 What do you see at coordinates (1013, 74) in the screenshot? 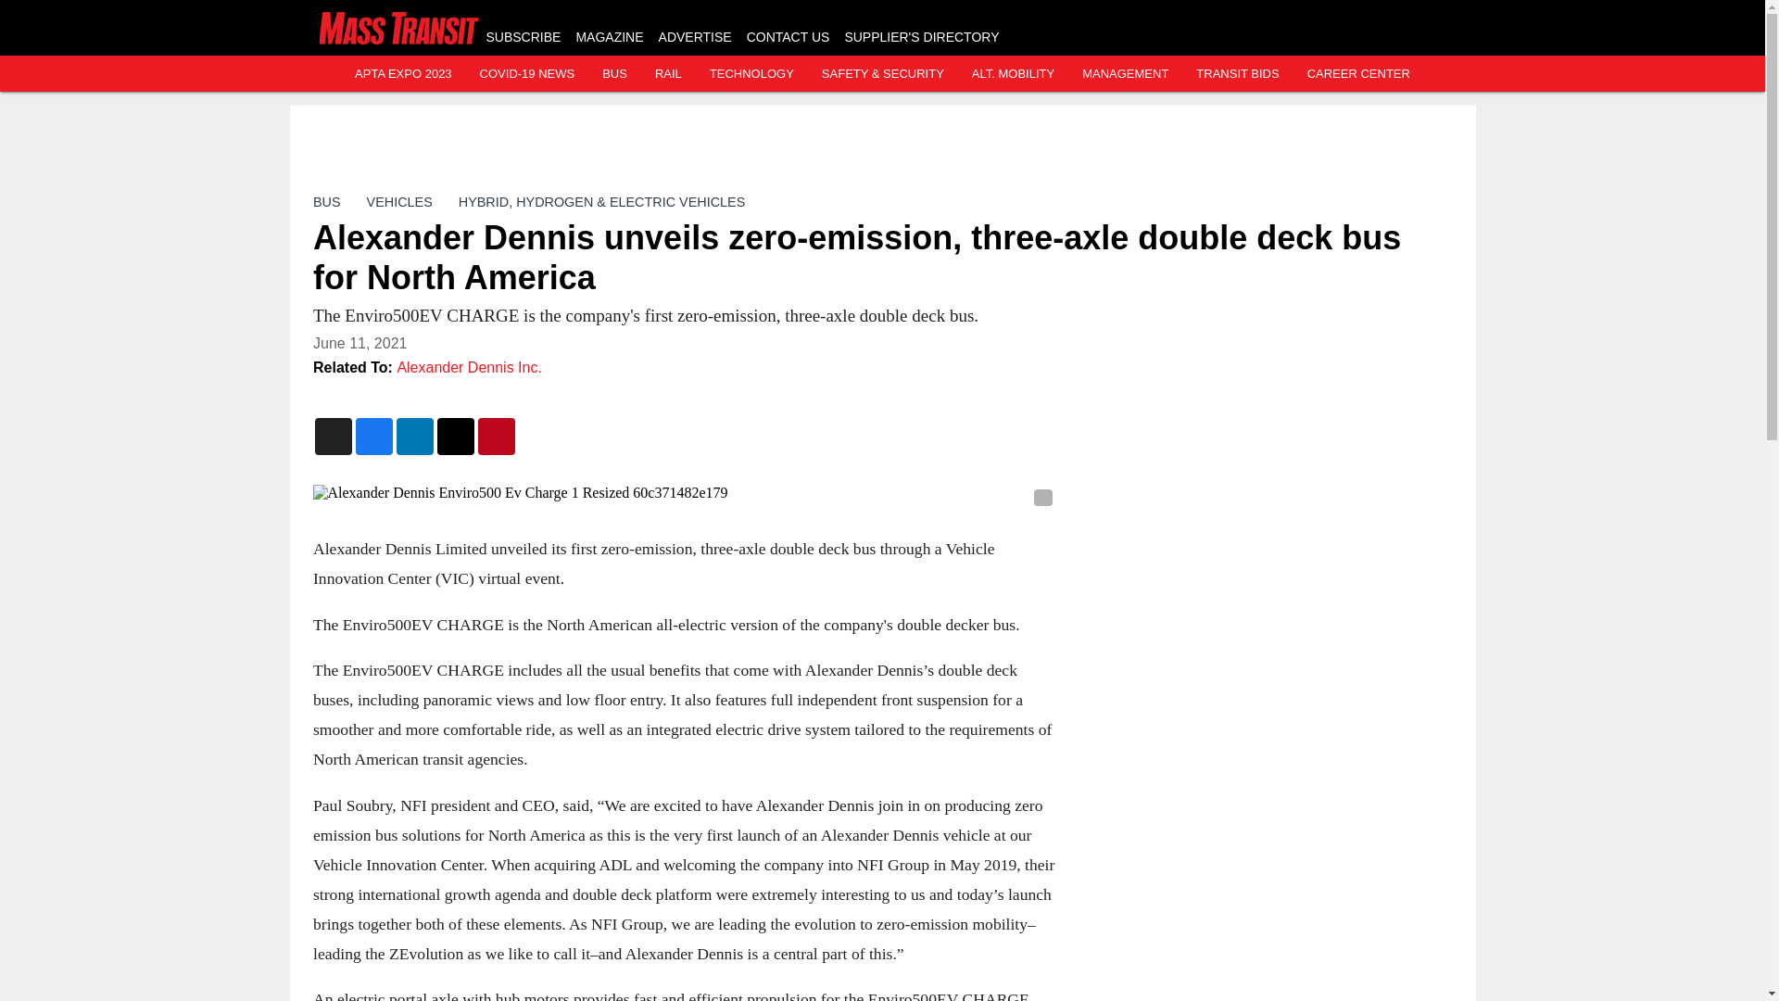
I see `ALT. MOBILITY` at bounding box center [1013, 74].